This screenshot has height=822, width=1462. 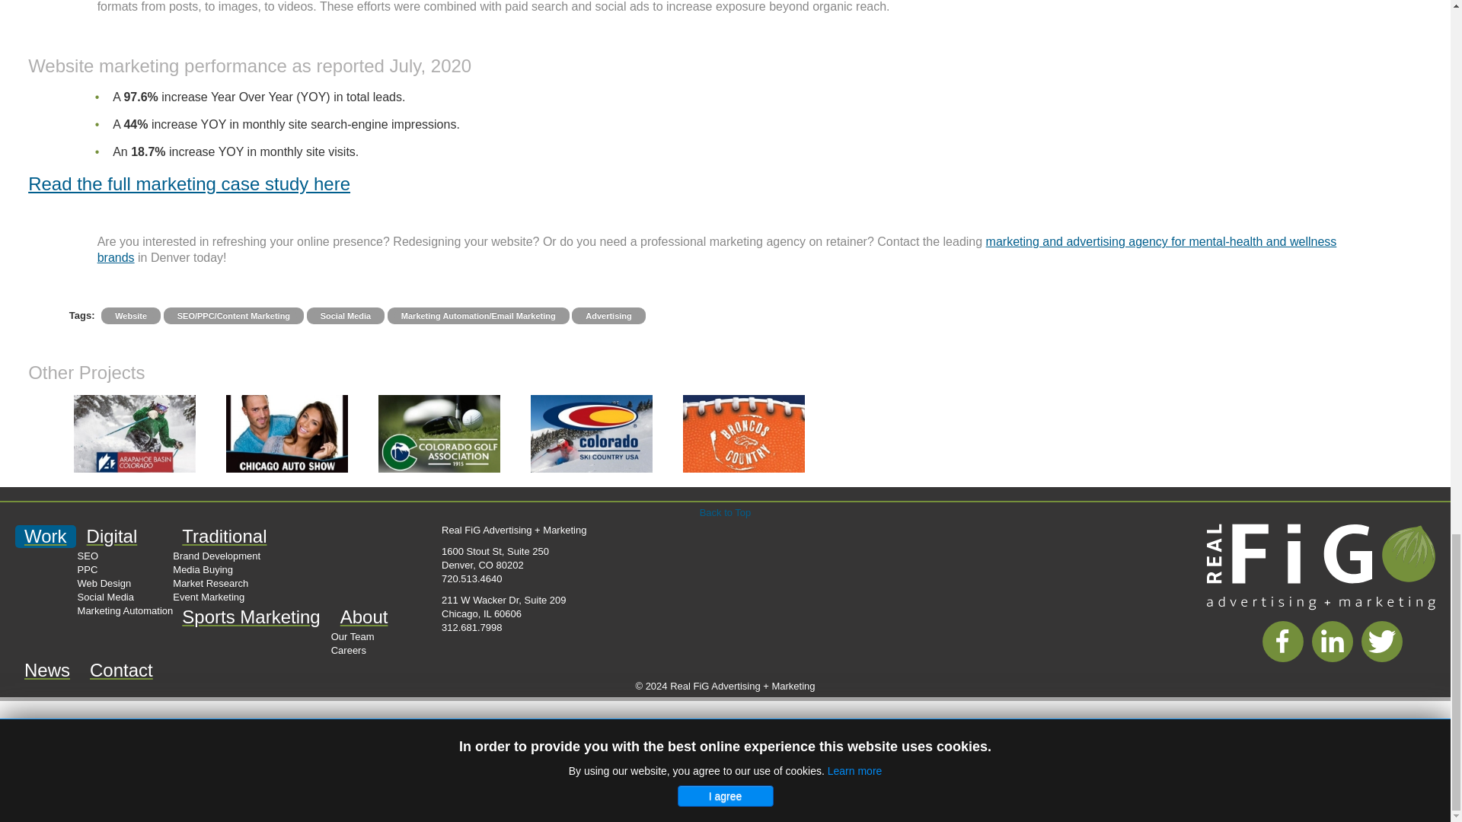 What do you see at coordinates (189, 183) in the screenshot?
I see `website marketing case study` at bounding box center [189, 183].